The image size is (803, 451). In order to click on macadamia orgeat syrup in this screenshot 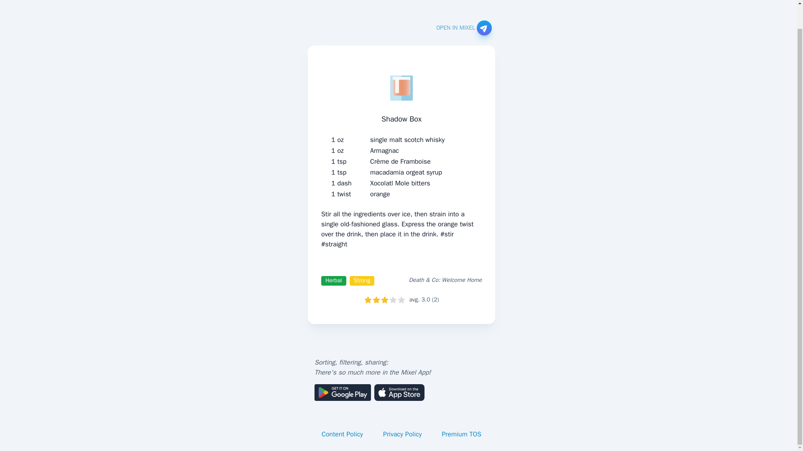, I will do `click(406, 172)`.